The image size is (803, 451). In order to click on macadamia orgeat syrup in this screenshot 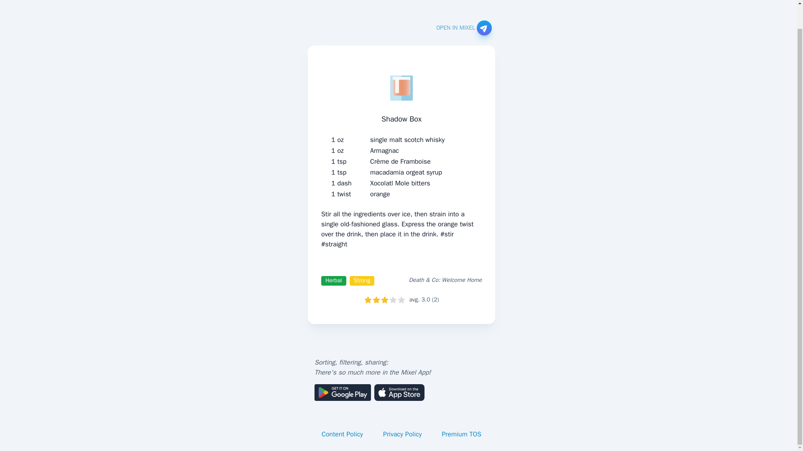, I will do `click(406, 172)`.